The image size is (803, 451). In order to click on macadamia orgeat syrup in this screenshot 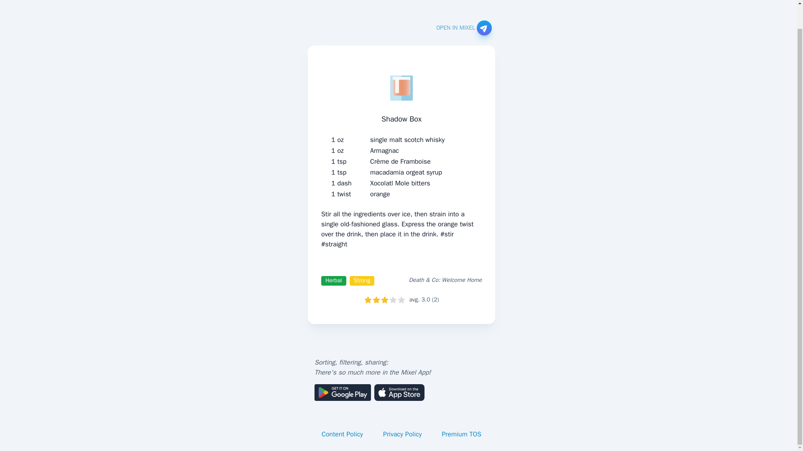, I will do `click(406, 172)`.